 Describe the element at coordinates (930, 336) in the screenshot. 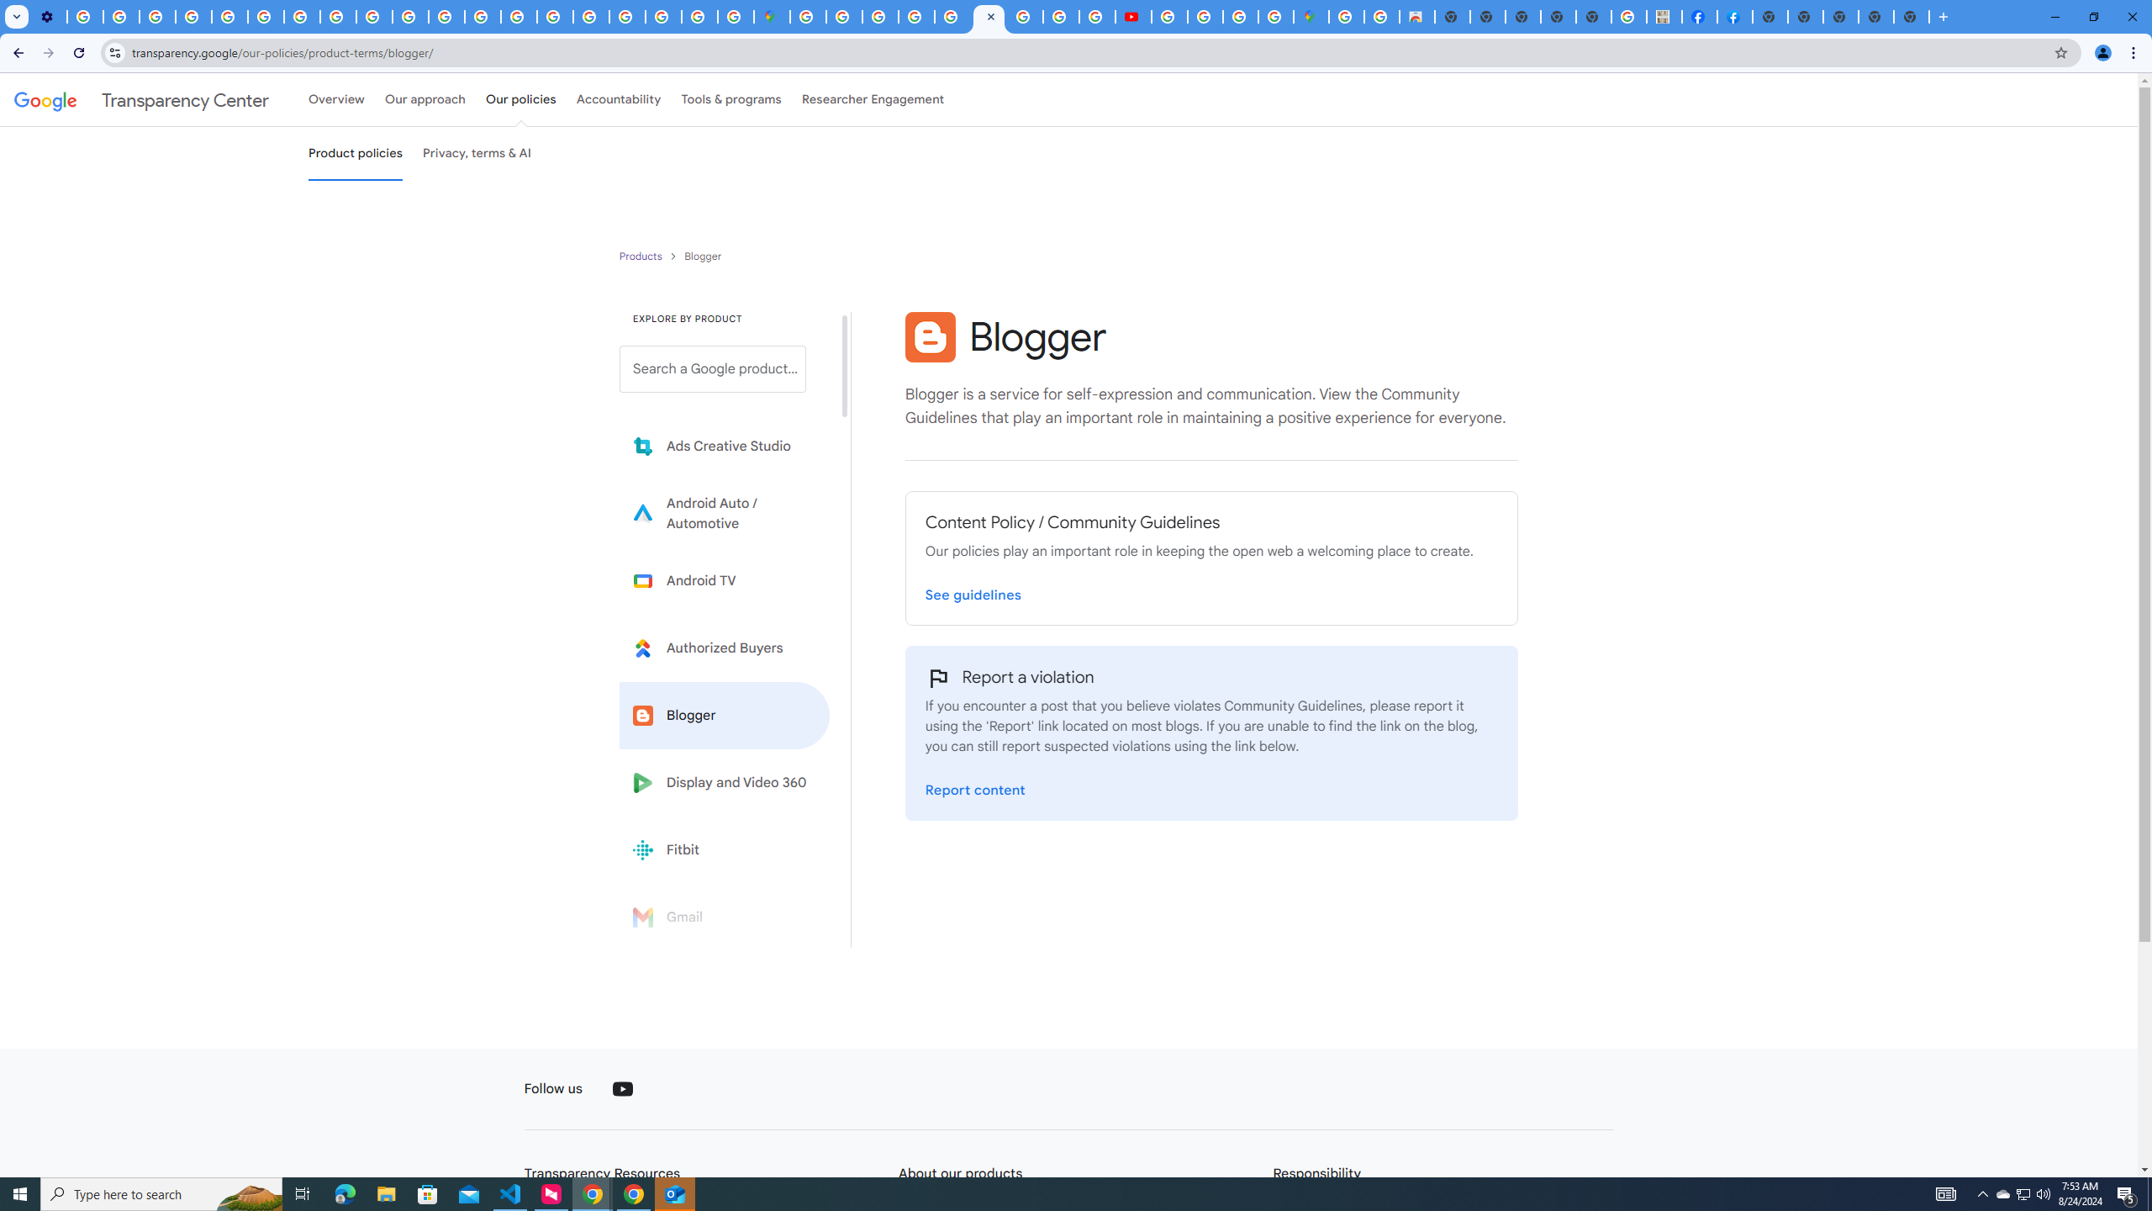

I see `Blogger` at that location.